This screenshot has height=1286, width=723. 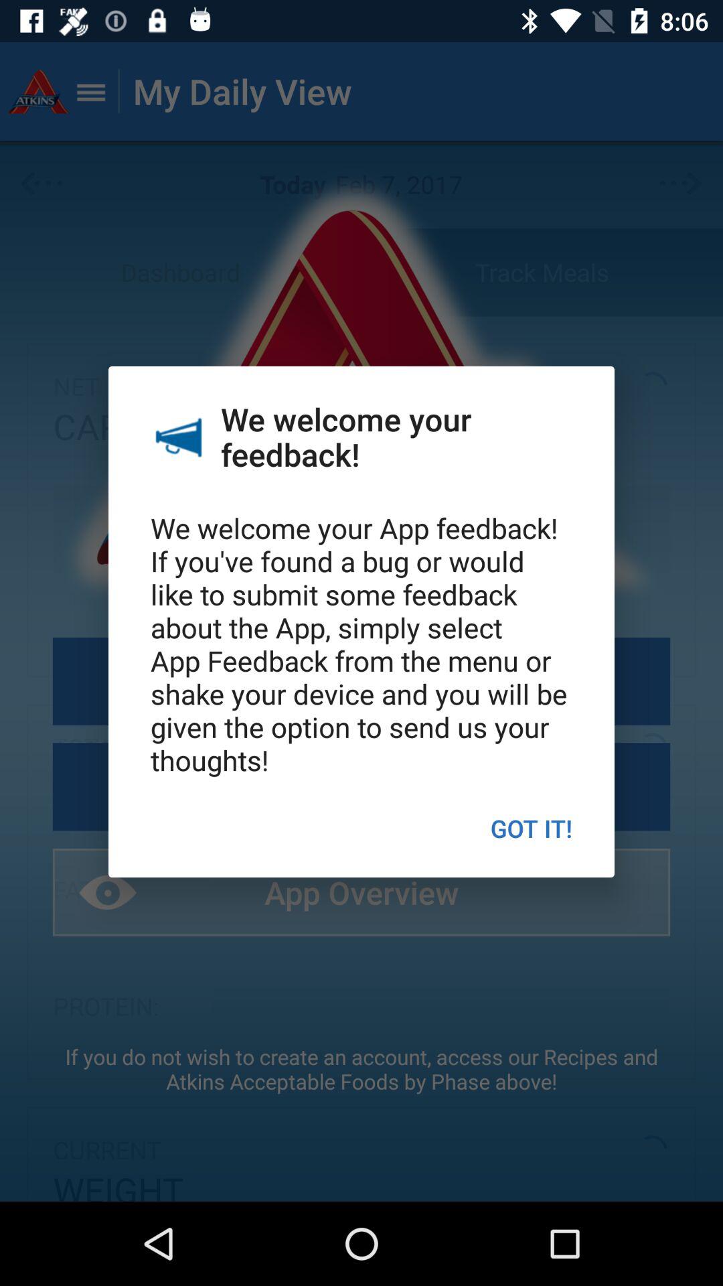 I want to click on press the item below the we welcome your icon, so click(x=532, y=828).